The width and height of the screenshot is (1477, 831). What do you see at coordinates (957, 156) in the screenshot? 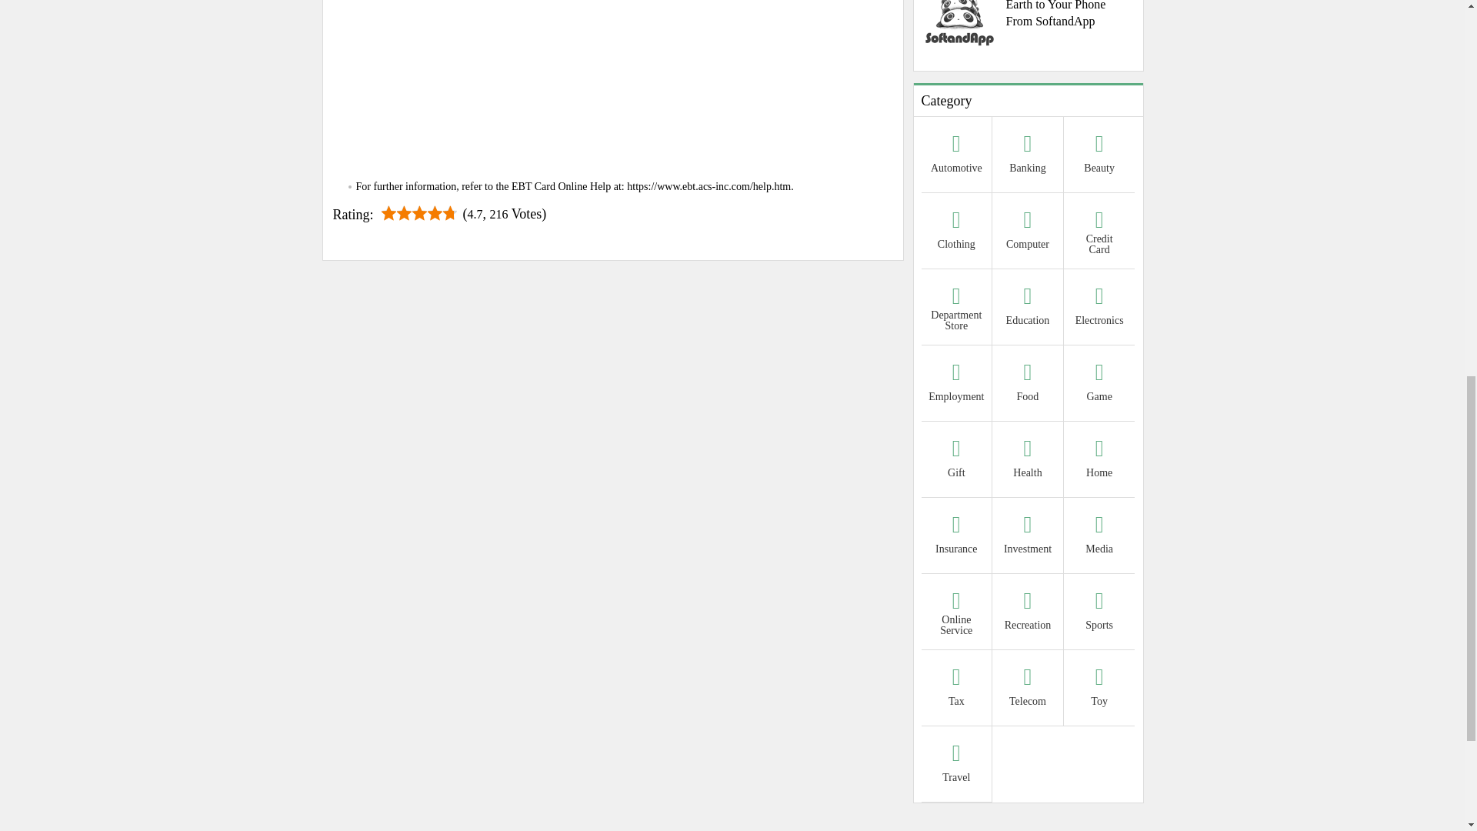
I see `Automotive` at bounding box center [957, 156].